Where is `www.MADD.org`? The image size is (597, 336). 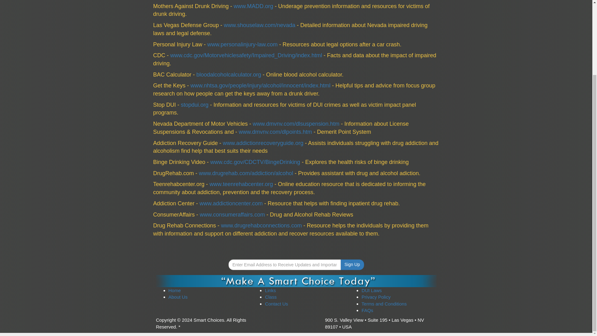
www.MADD.org is located at coordinates (254, 6).